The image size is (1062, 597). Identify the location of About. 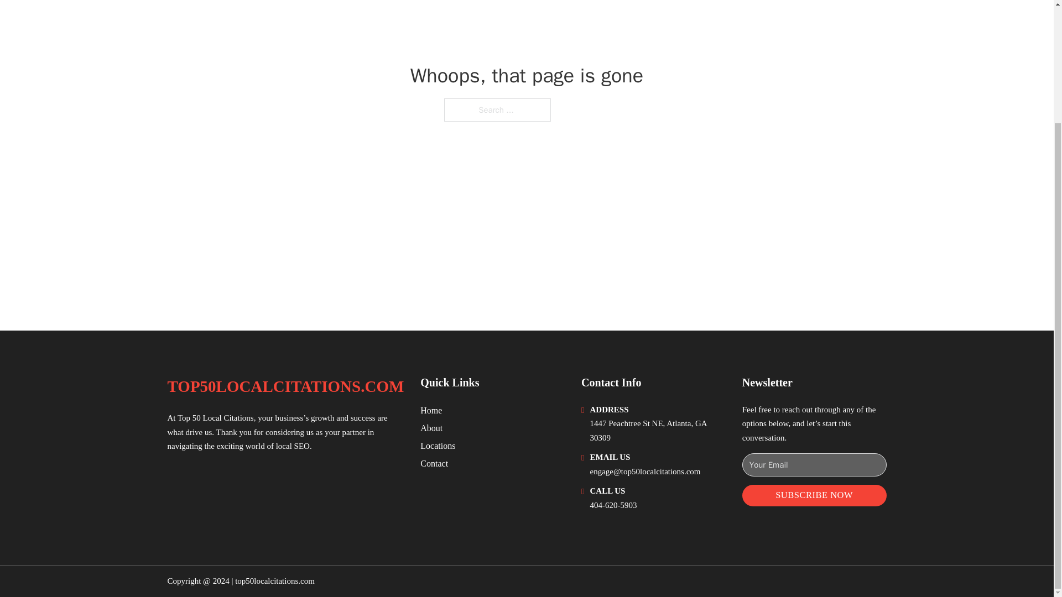
(431, 428).